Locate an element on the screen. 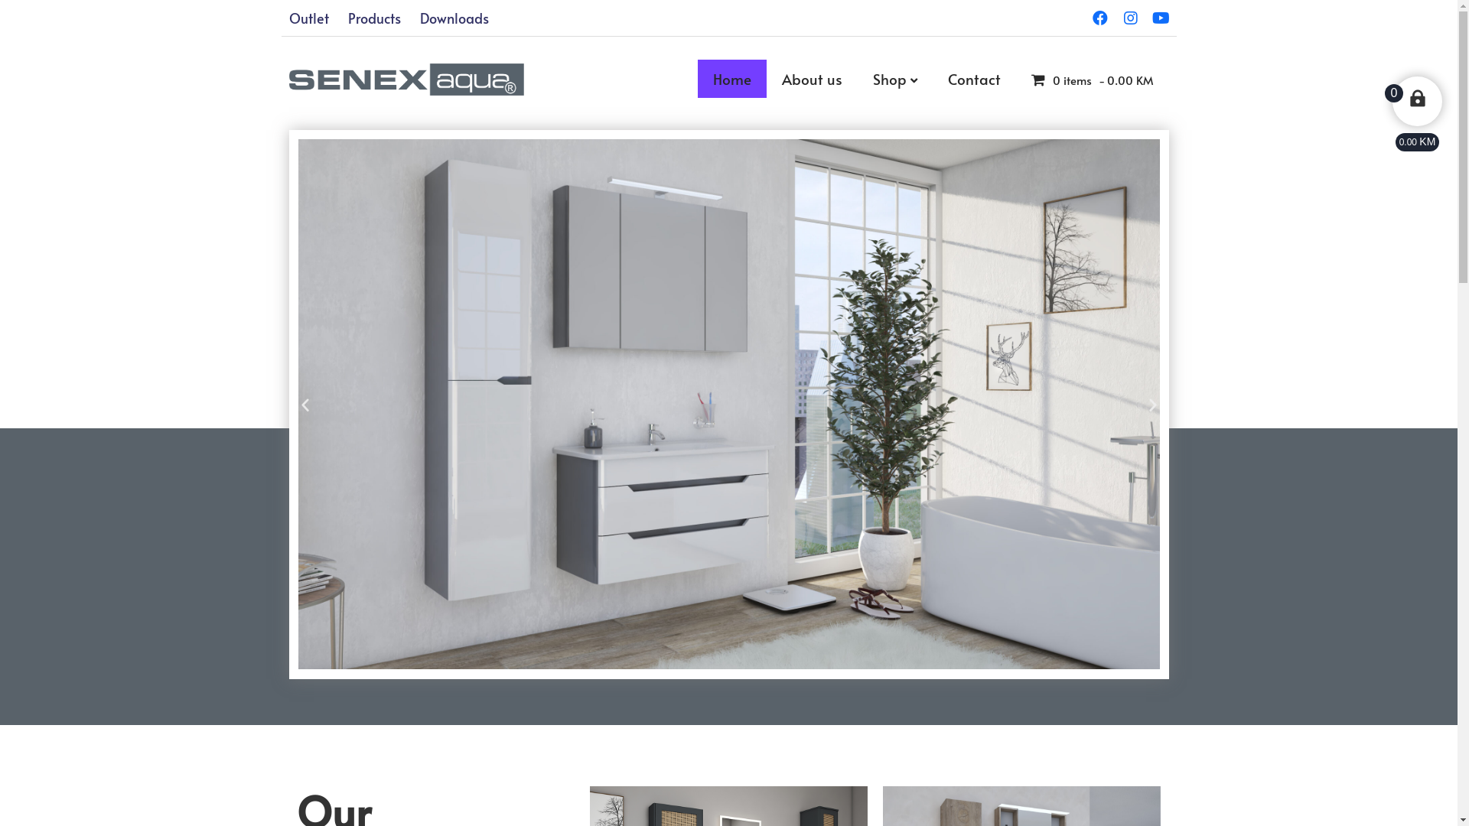  Outlet is located at coordinates (309, 18).